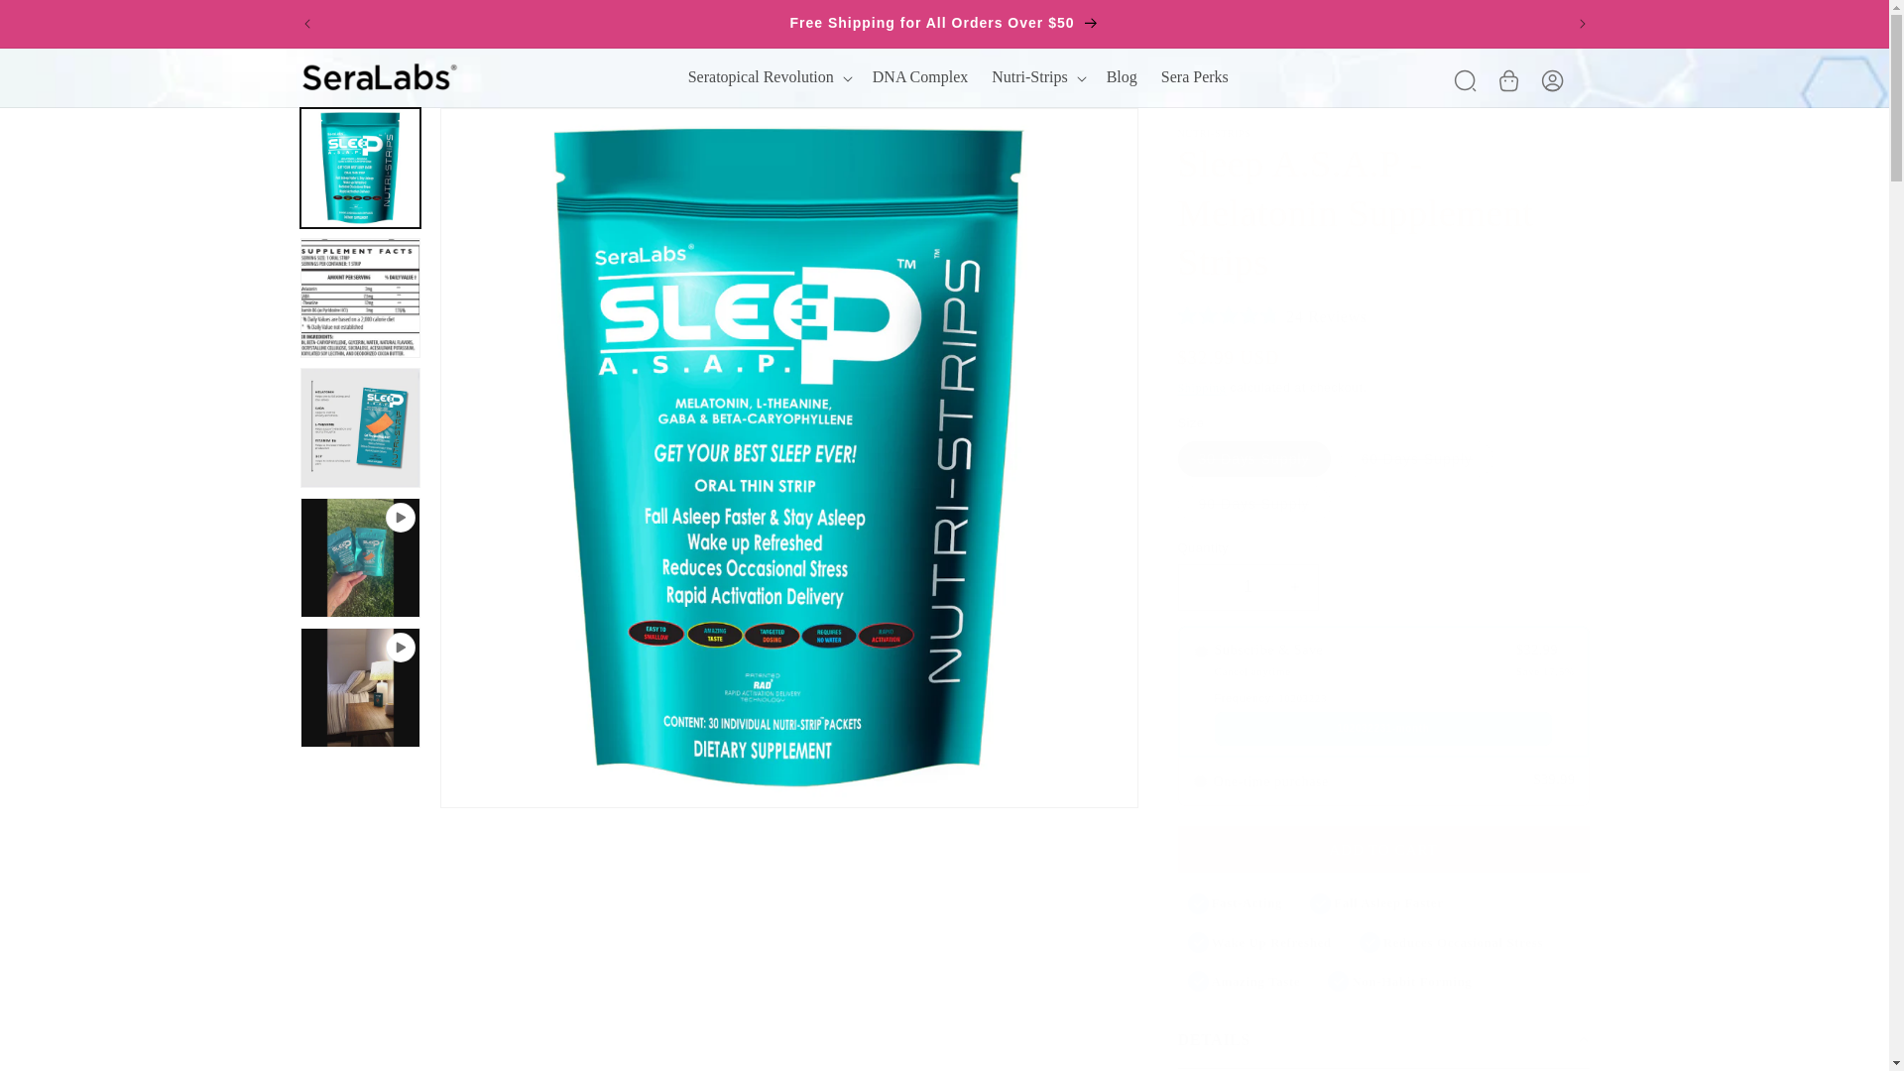  Describe the element at coordinates (1200, 781) in the screenshot. I see `on` at that location.